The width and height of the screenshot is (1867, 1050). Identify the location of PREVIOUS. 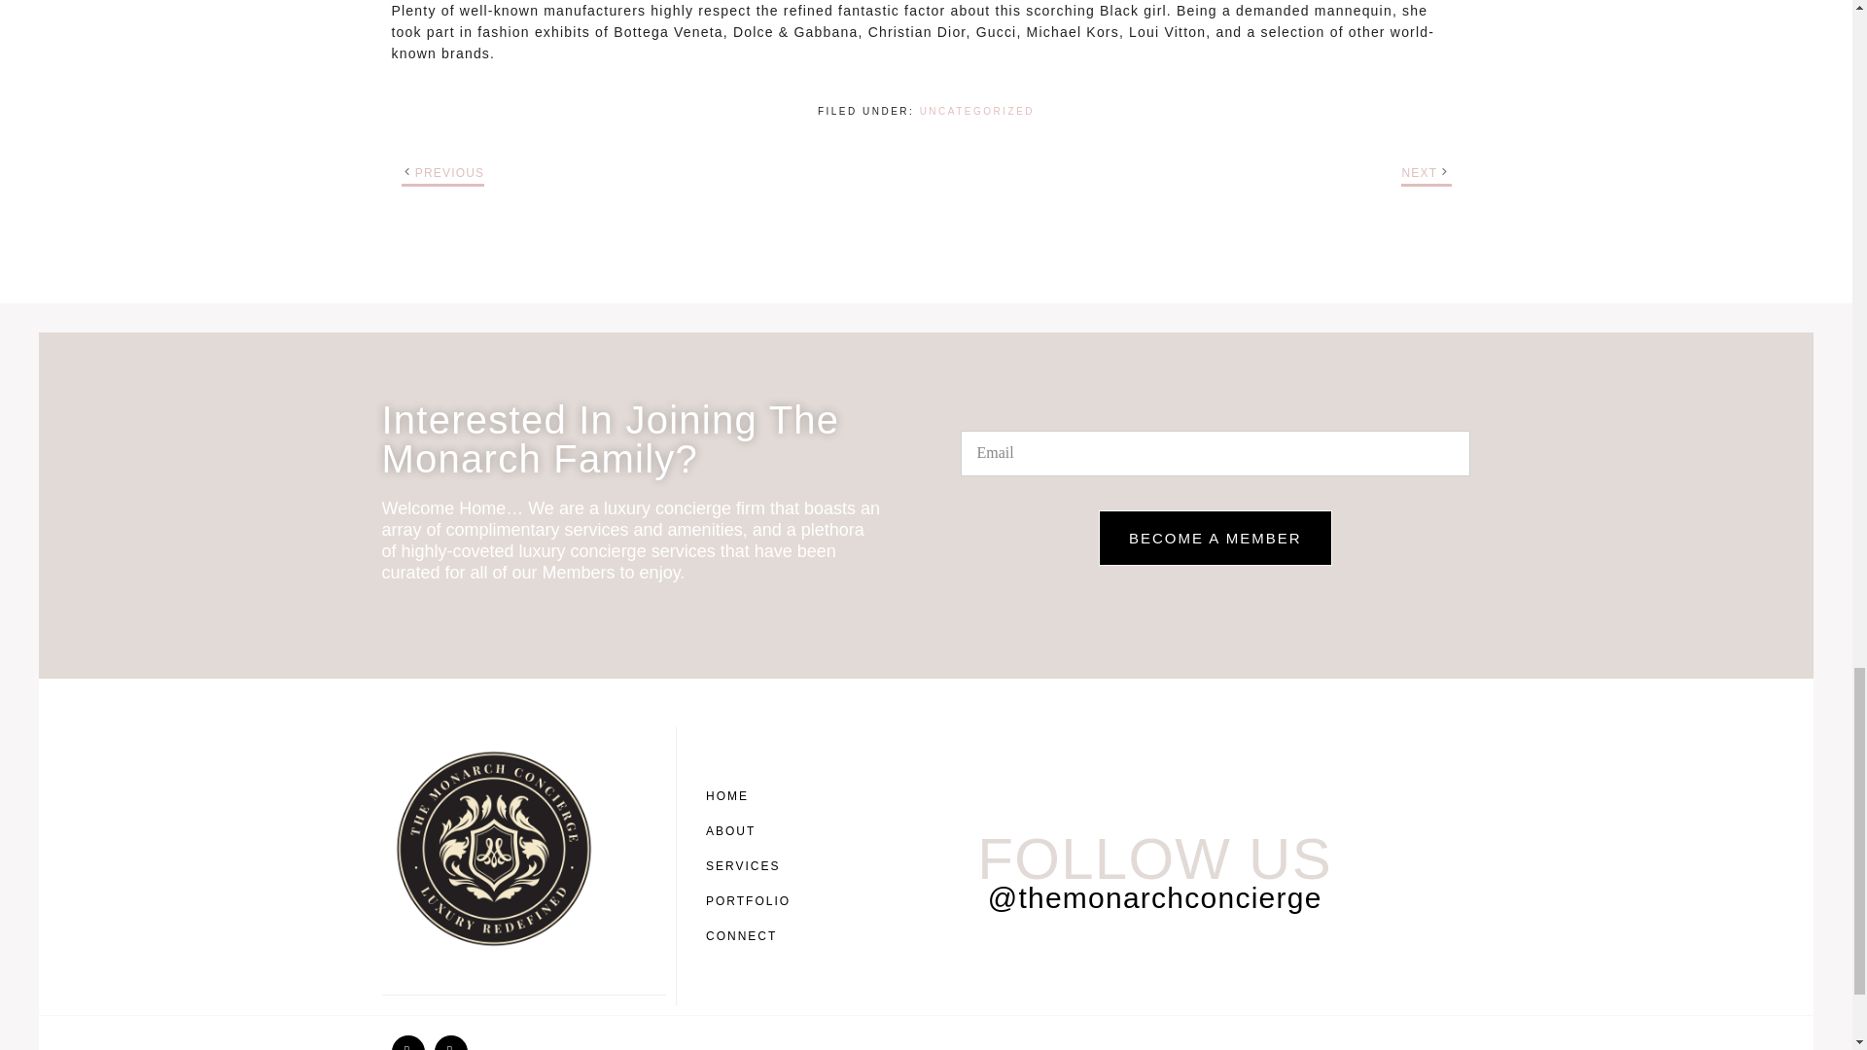
(449, 172).